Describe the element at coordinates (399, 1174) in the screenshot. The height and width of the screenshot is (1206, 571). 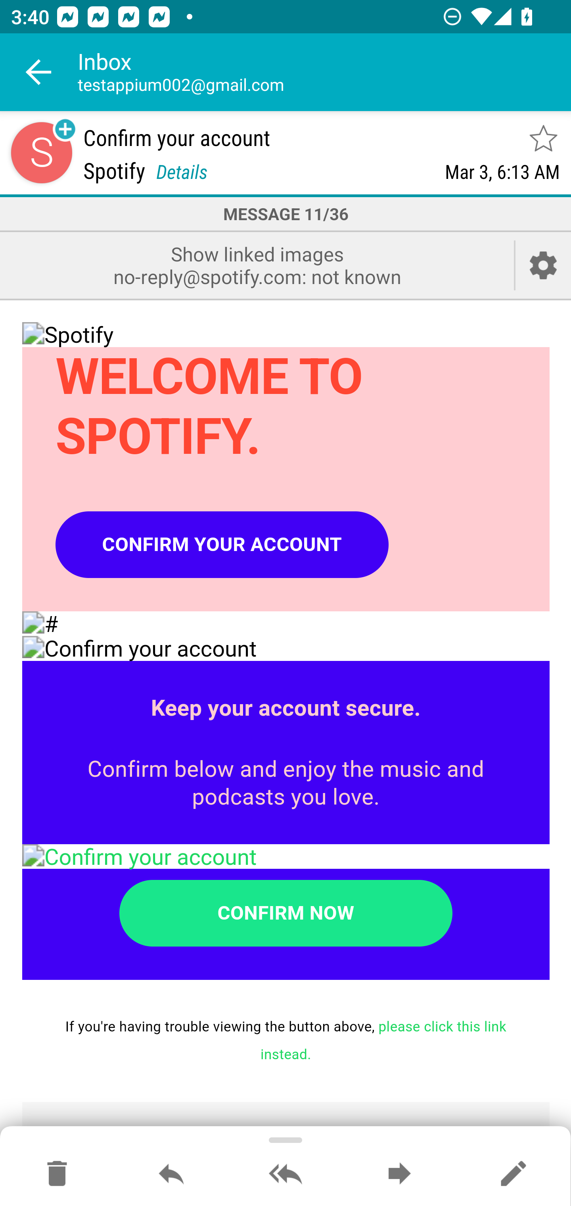
I see `Forward` at that location.